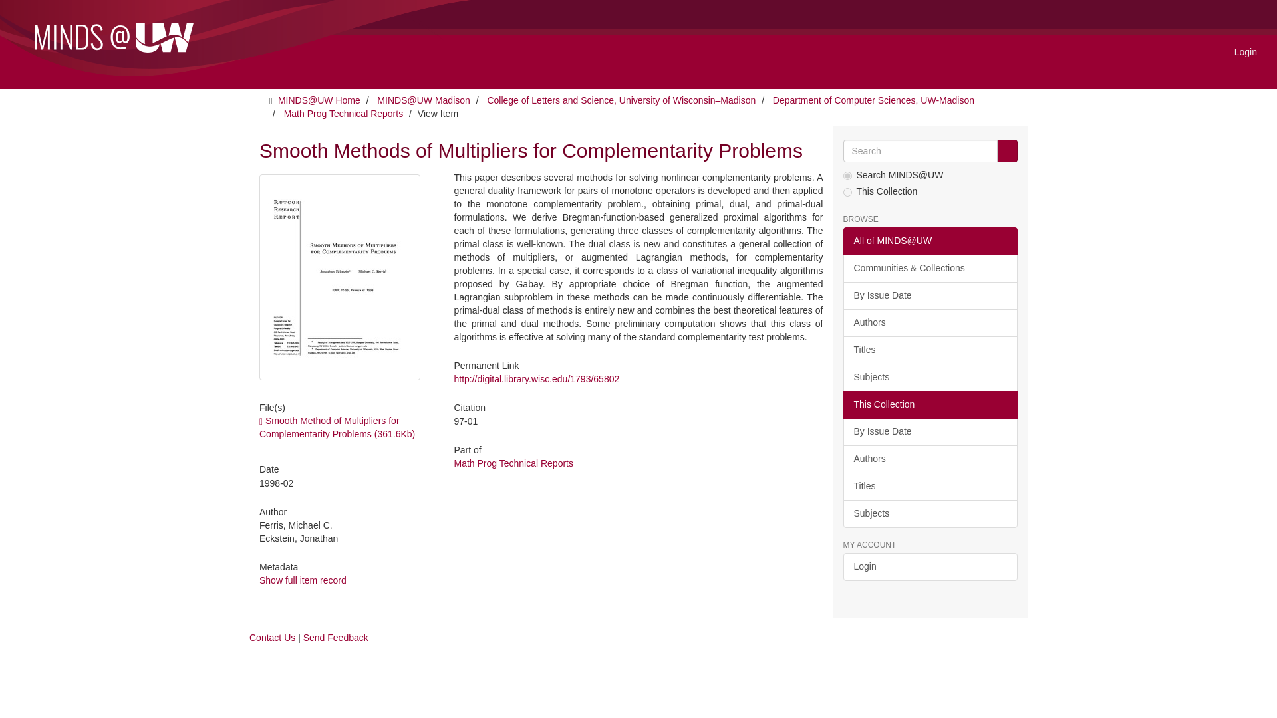 The width and height of the screenshot is (1277, 718). I want to click on Authors, so click(930, 459).